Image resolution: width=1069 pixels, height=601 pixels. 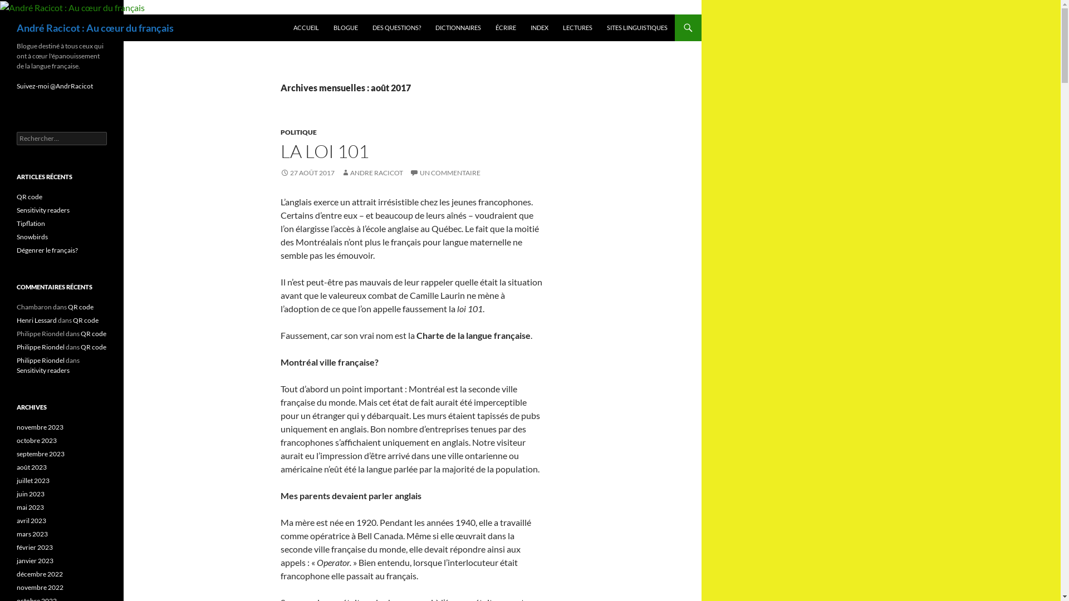 I want to click on ACCUEIL, so click(x=306, y=28).